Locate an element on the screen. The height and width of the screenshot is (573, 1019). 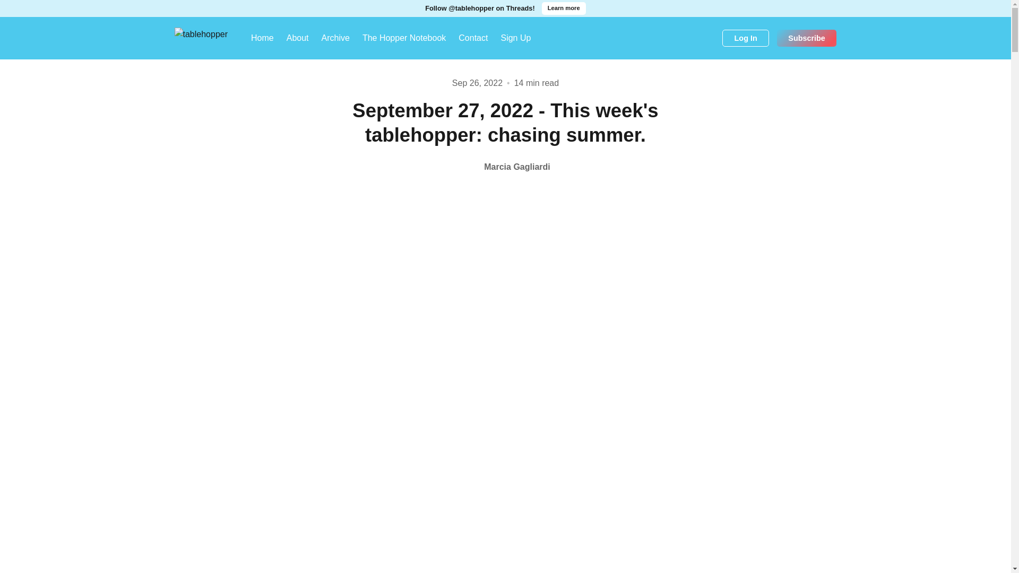
Subscribe is located at coordinates (807, 38).